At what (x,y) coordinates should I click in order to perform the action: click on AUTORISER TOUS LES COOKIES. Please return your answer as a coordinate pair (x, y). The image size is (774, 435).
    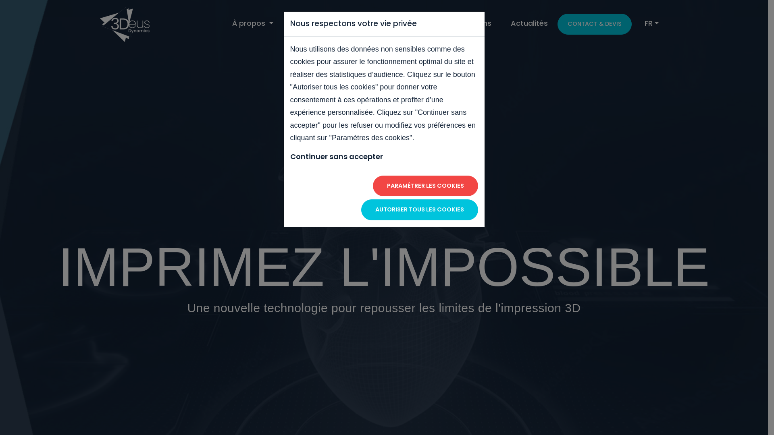
    Looking at the image, I should click on (420, 210).